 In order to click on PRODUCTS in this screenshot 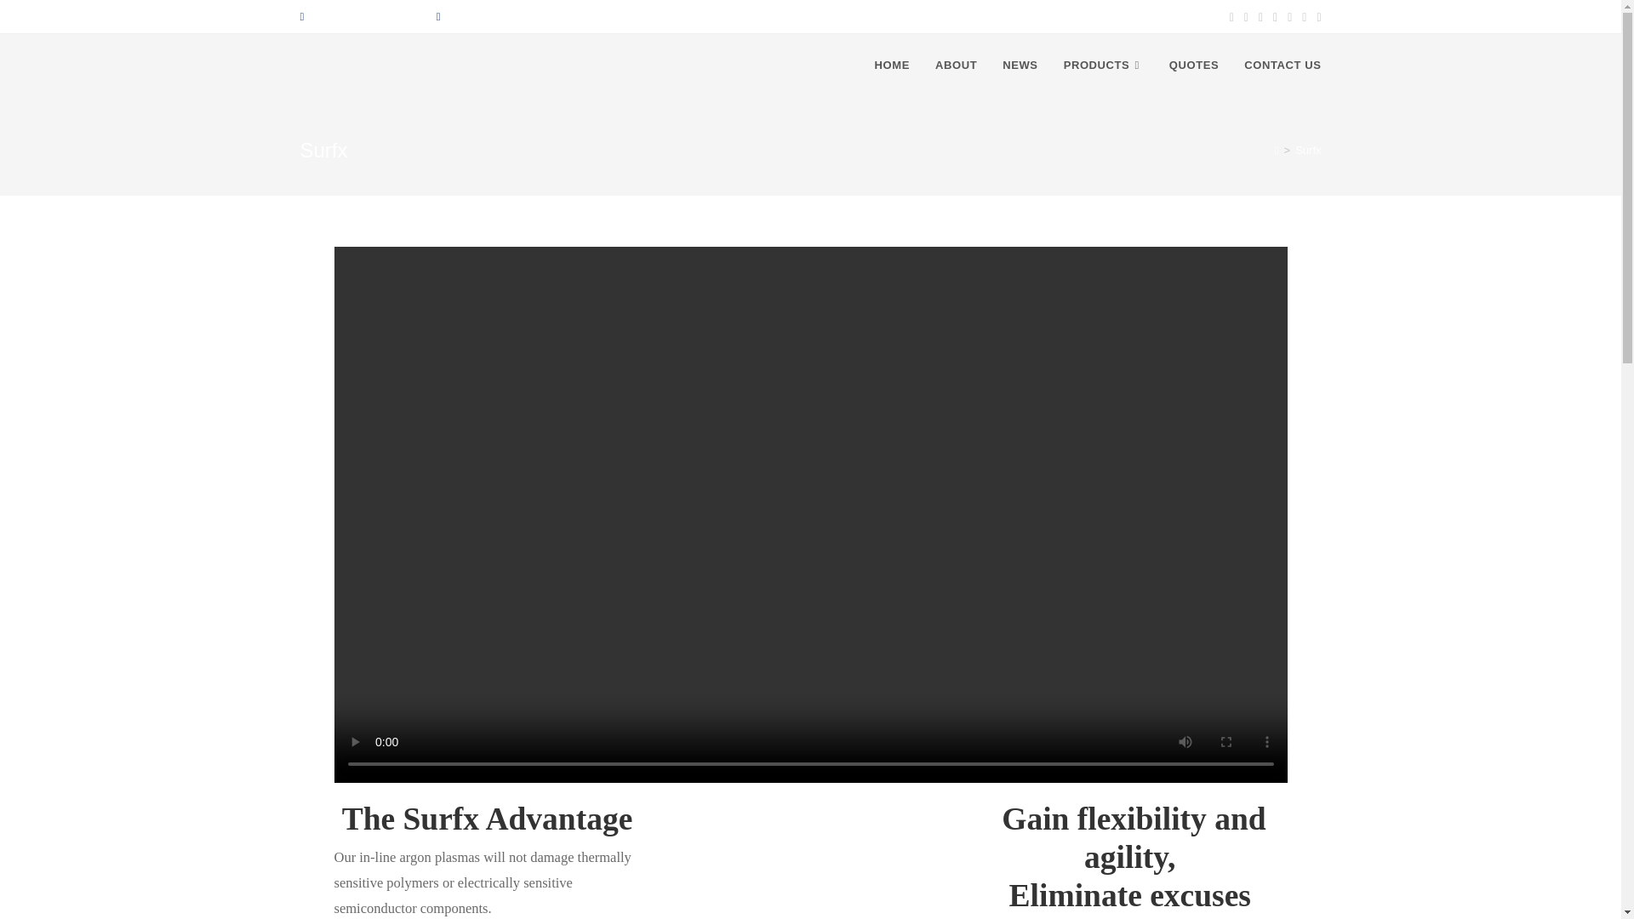, I will do `click(1103, 65)`.